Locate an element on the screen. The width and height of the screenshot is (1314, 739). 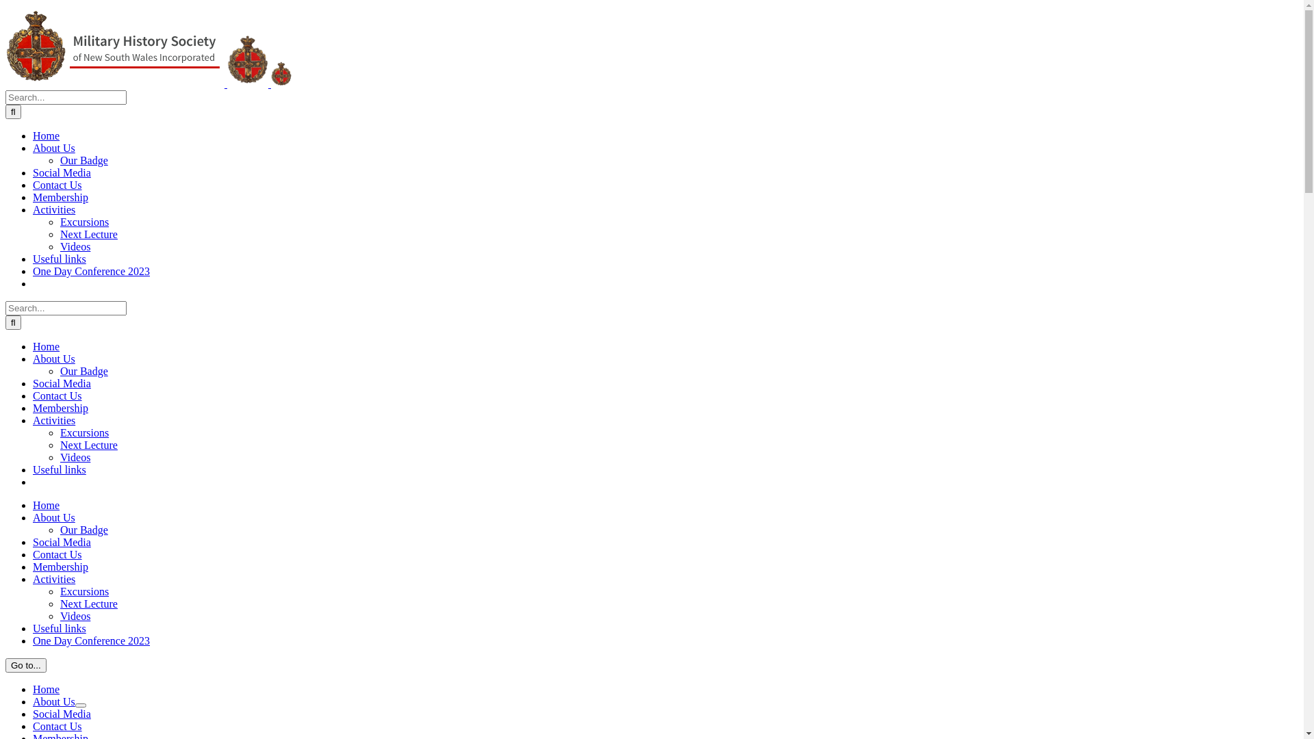
Go to... is located at coordinates (26, 665).